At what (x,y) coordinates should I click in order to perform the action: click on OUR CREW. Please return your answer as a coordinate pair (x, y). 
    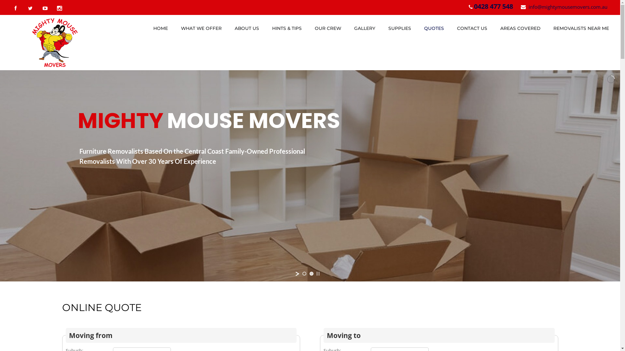
    Looking at the image, I should click on (328, 28).